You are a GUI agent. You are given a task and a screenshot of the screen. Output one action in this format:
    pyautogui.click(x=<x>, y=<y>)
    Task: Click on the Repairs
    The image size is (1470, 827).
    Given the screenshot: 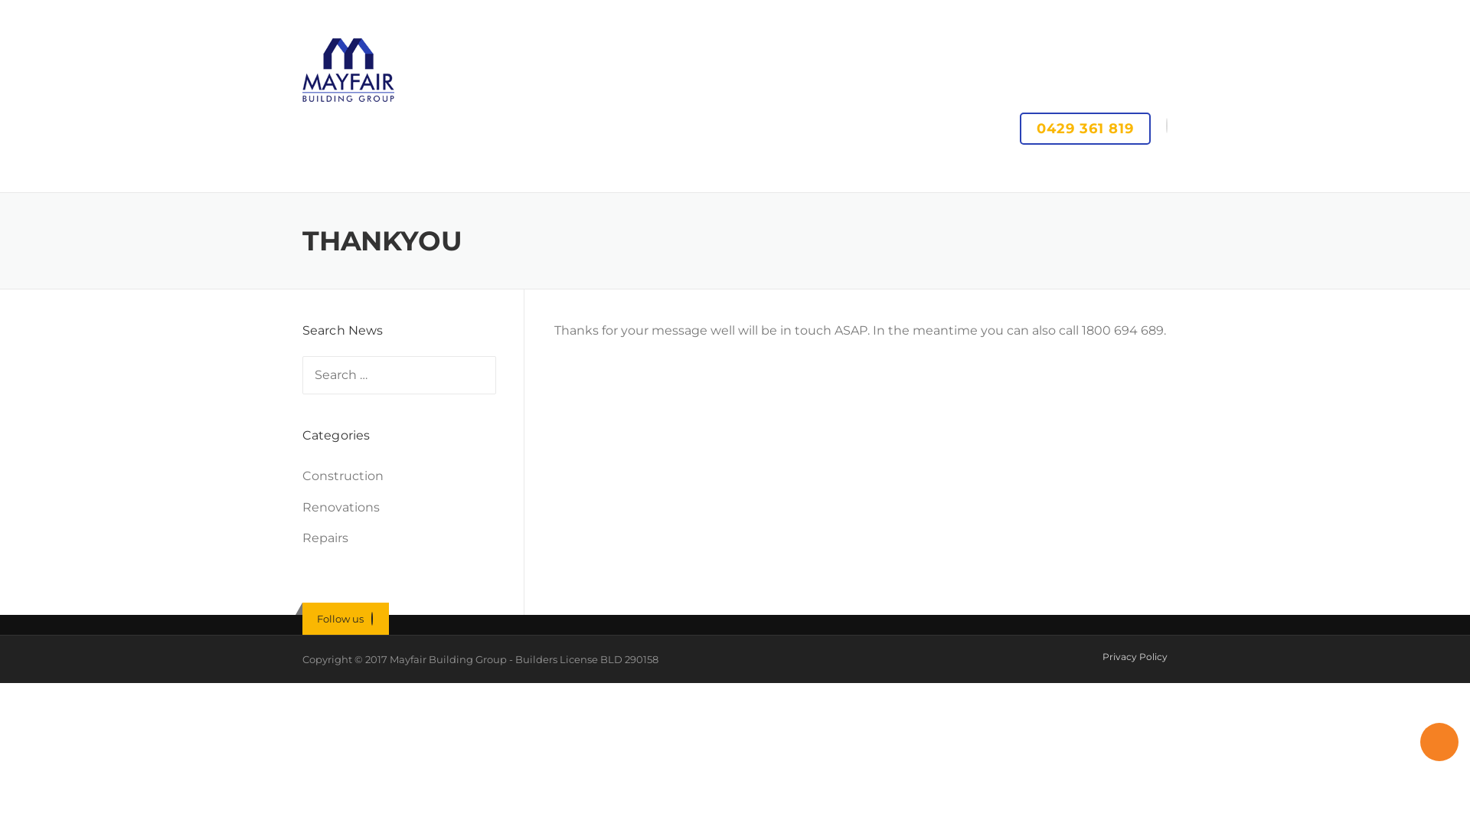 What is the action you would take?
    pyautogui.click(x=325, y=538)
    